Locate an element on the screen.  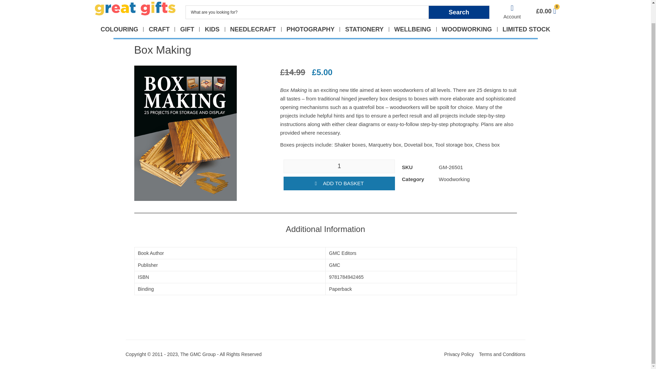
1 is located at coordinates (339, 166).